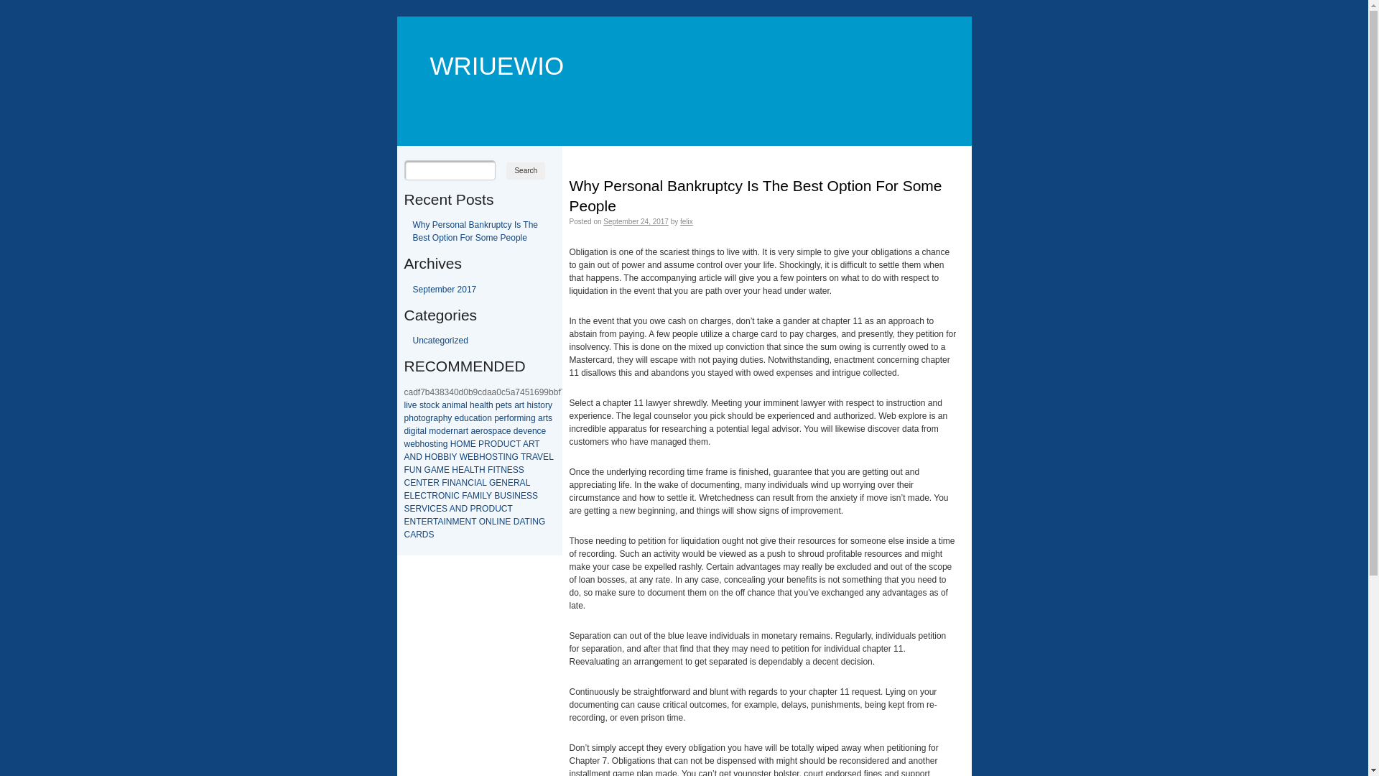 This screenshot has width=1379, height=776. Describe the element at coordinates (503, 405) in the screenshot. I see `e` at that location.